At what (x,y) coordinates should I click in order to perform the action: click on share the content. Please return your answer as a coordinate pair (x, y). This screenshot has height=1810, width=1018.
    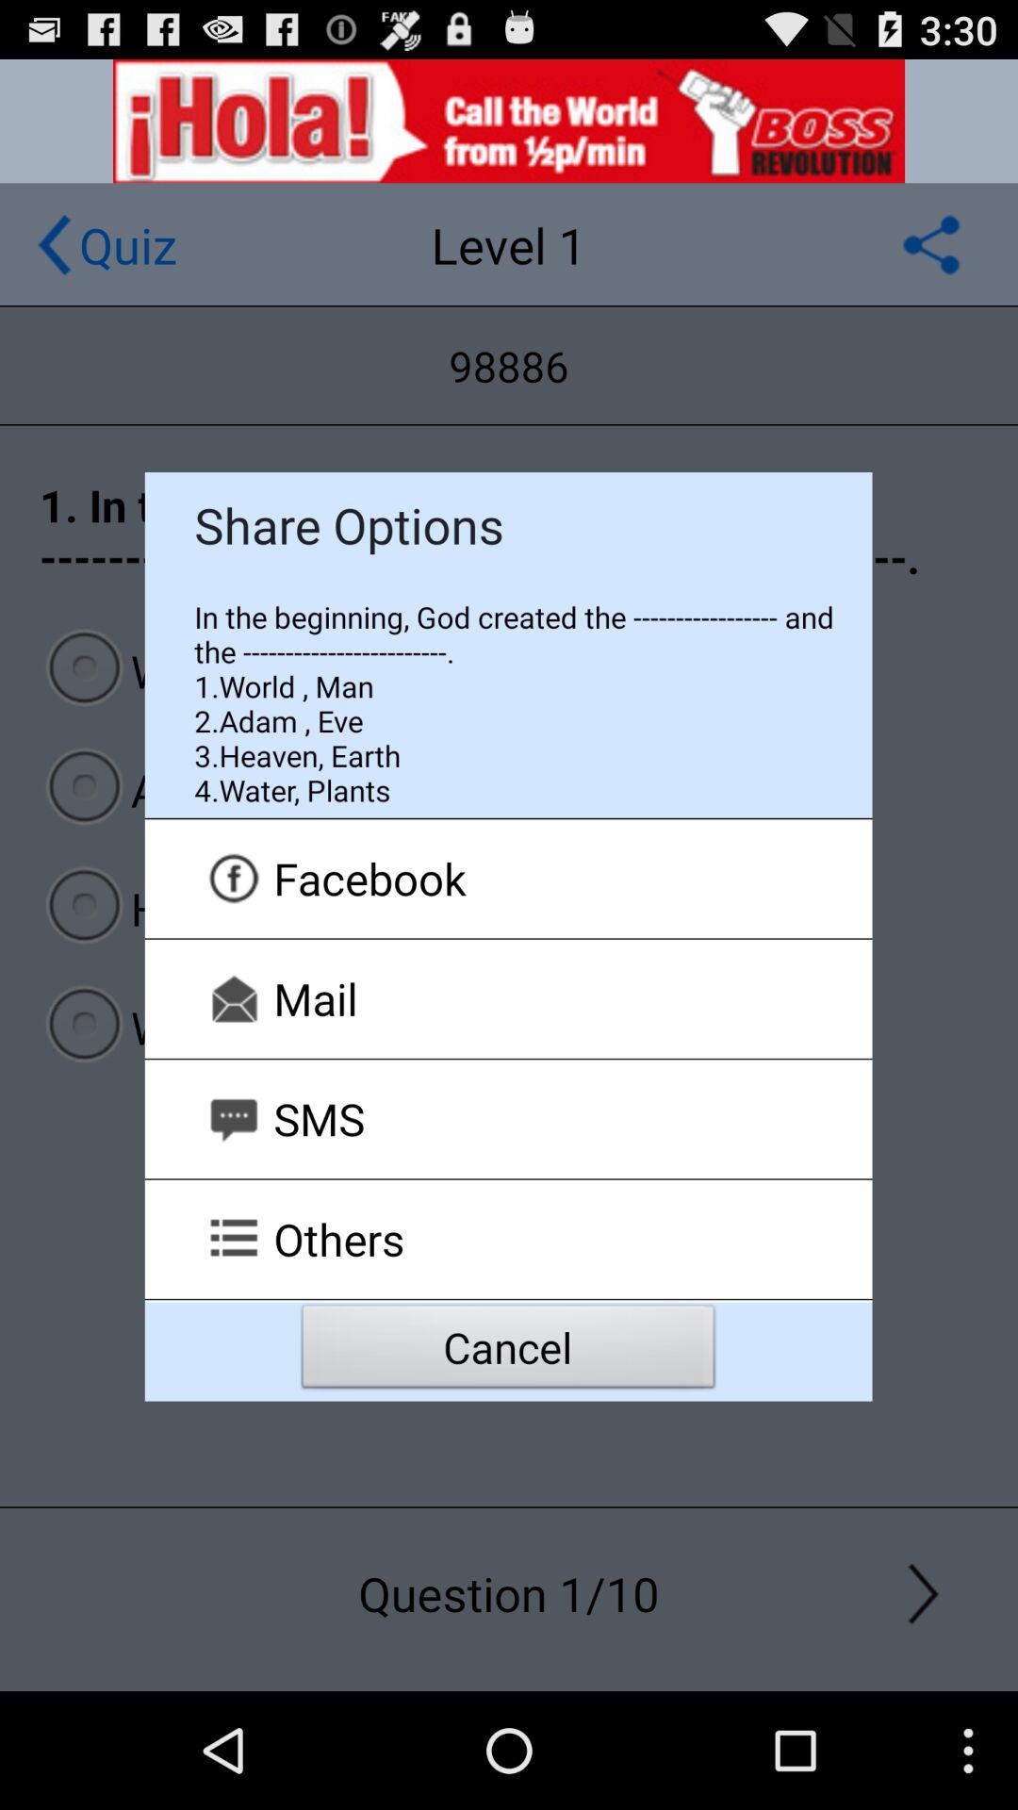
    Looking at the image, I should click on (931, 245).